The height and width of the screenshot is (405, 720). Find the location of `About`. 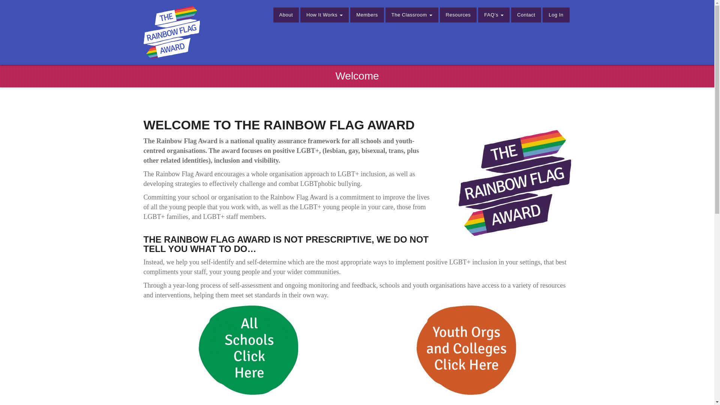

About is located at coordinates (286, 15).